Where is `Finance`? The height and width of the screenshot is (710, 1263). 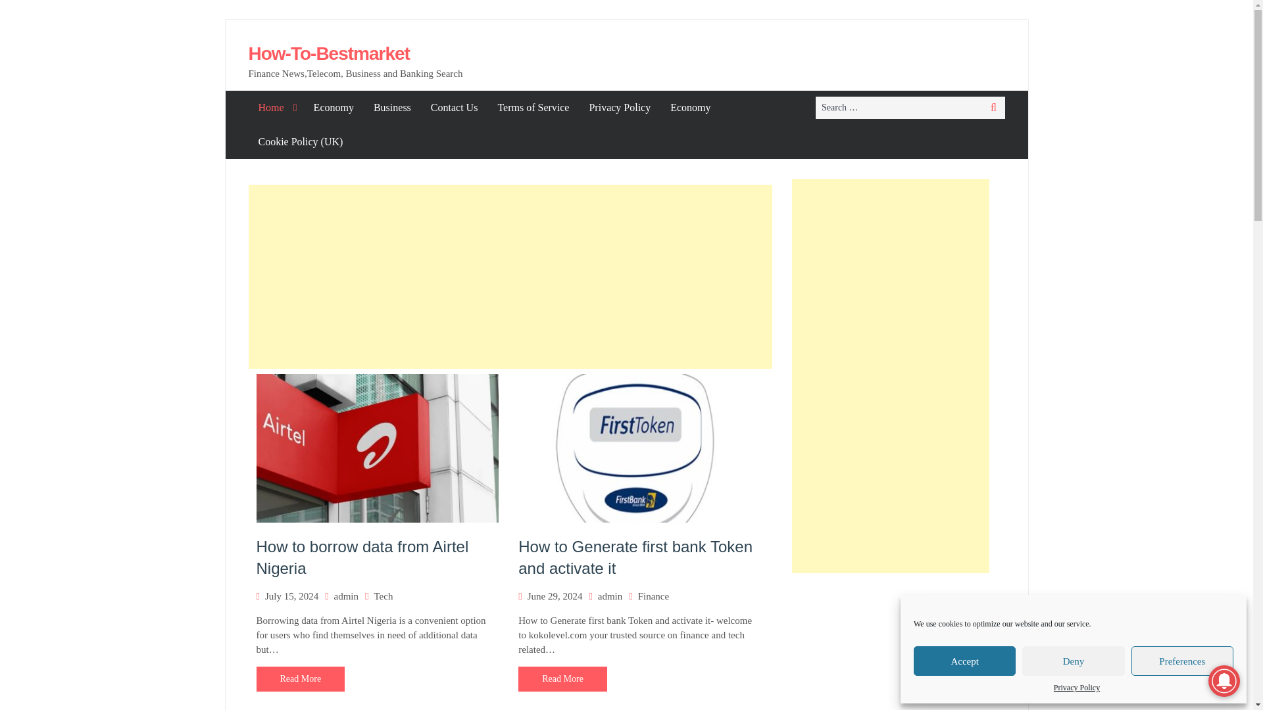 Finance is located at coordinates (653, 596).